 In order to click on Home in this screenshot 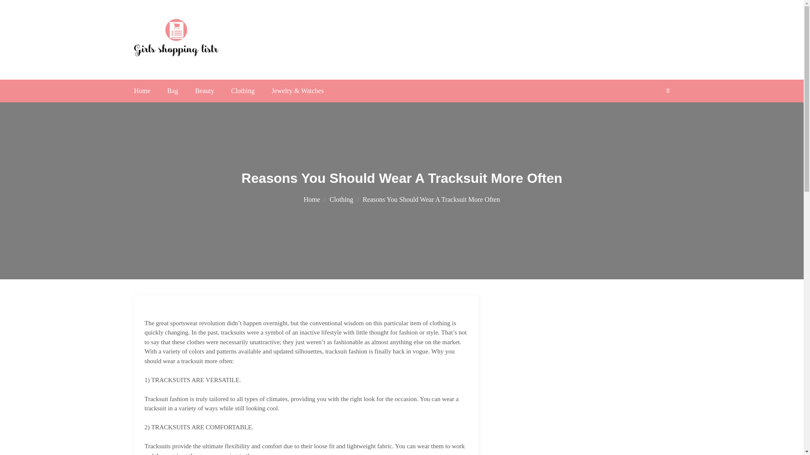, I will do `click(143, 91)`.